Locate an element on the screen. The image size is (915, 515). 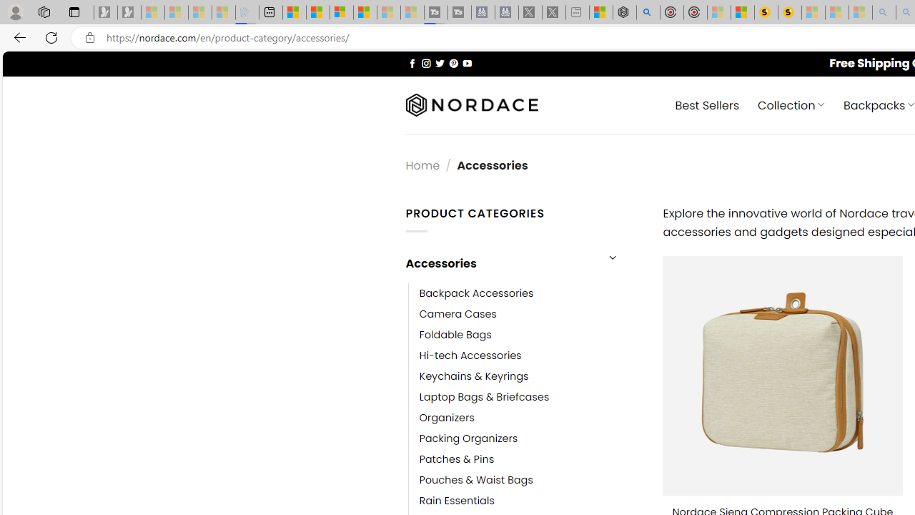
Hi-tech Accessories is located at coordinates (470, 355).